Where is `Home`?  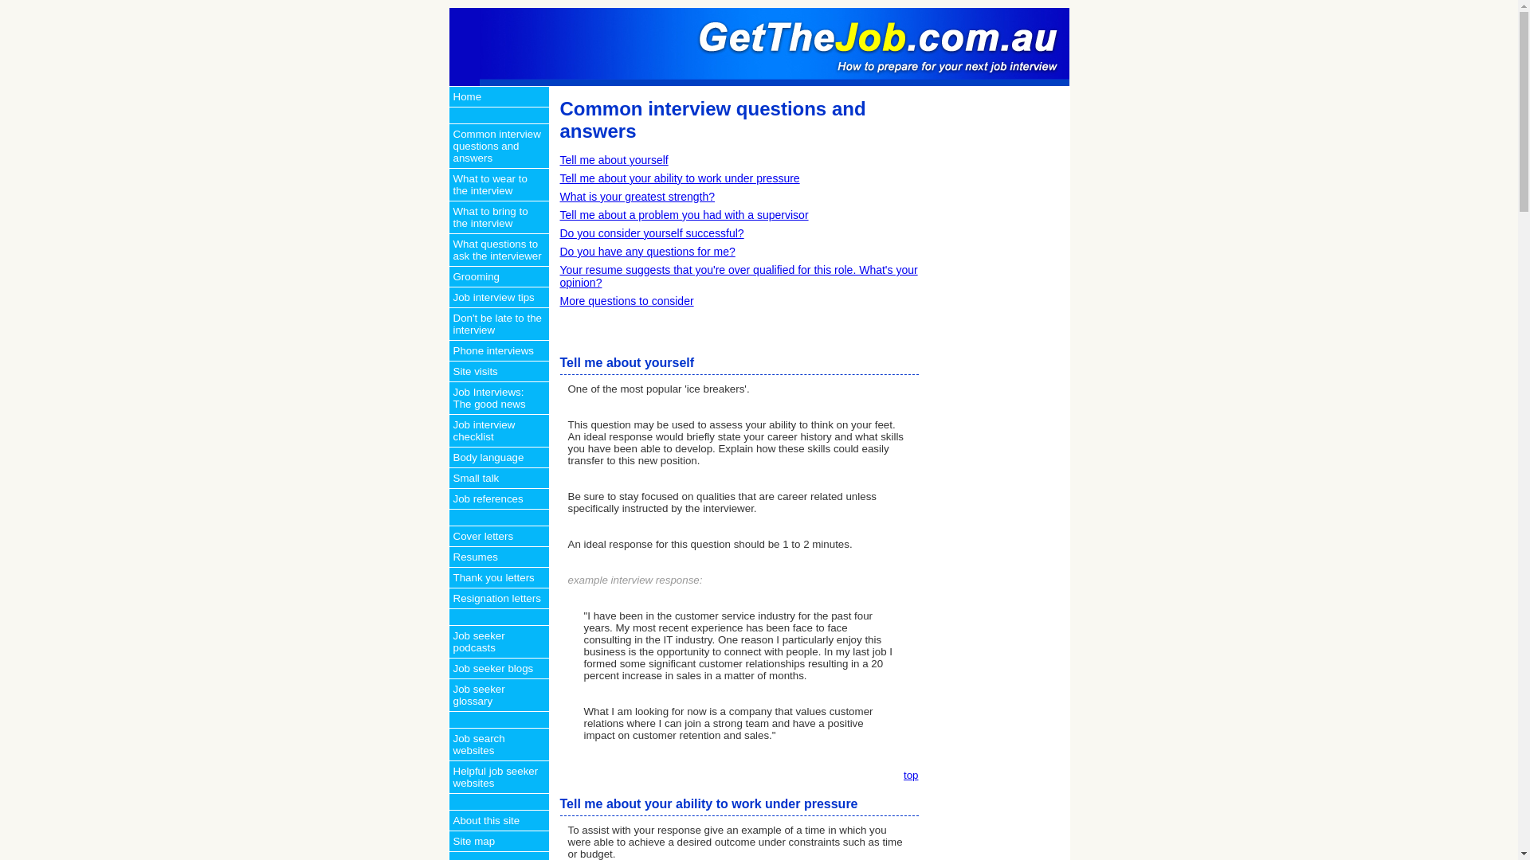 Home is located at coordinates (499, 96).